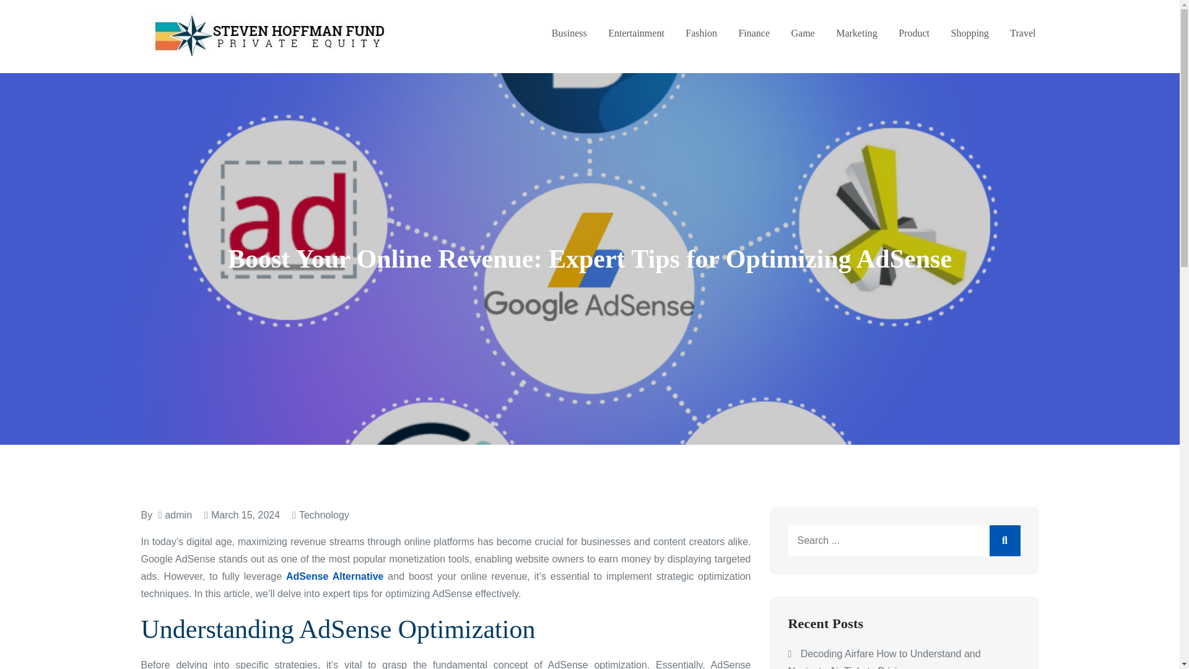 The image size is (1189, 669). Describe the element at coordinates (1004, 540) in the screenshot. I see `Search` at that location.